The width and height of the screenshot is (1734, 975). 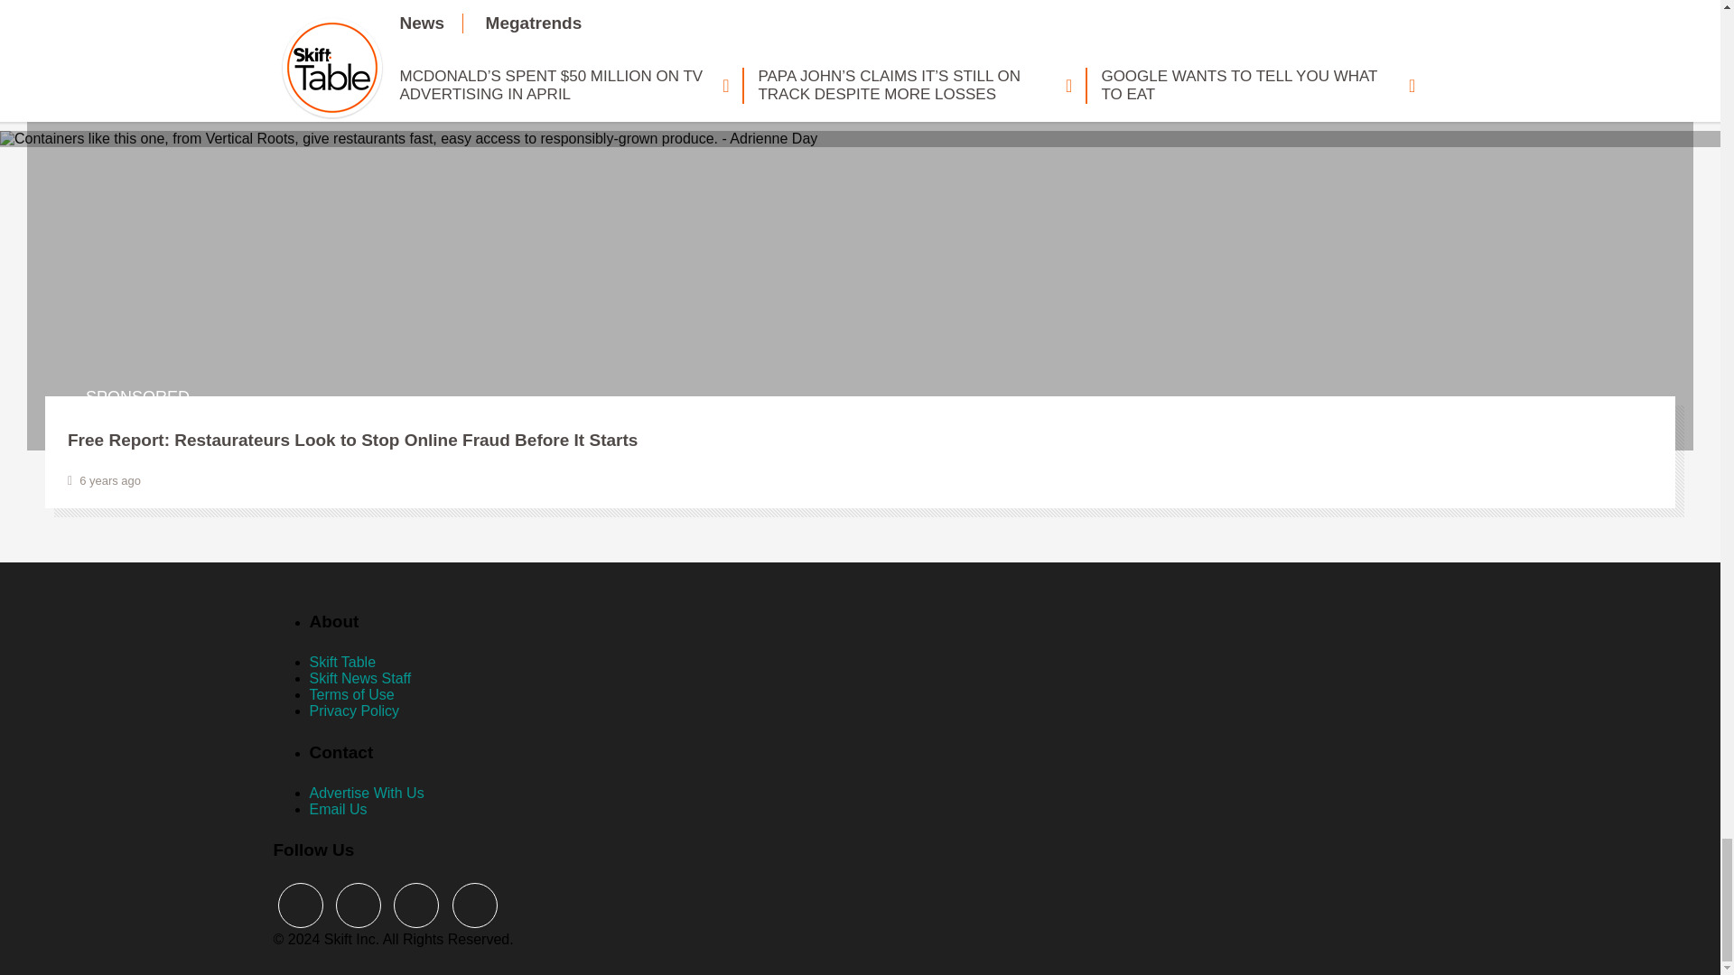 I want to click on Skift News Staff, so click(x=359, y=679).